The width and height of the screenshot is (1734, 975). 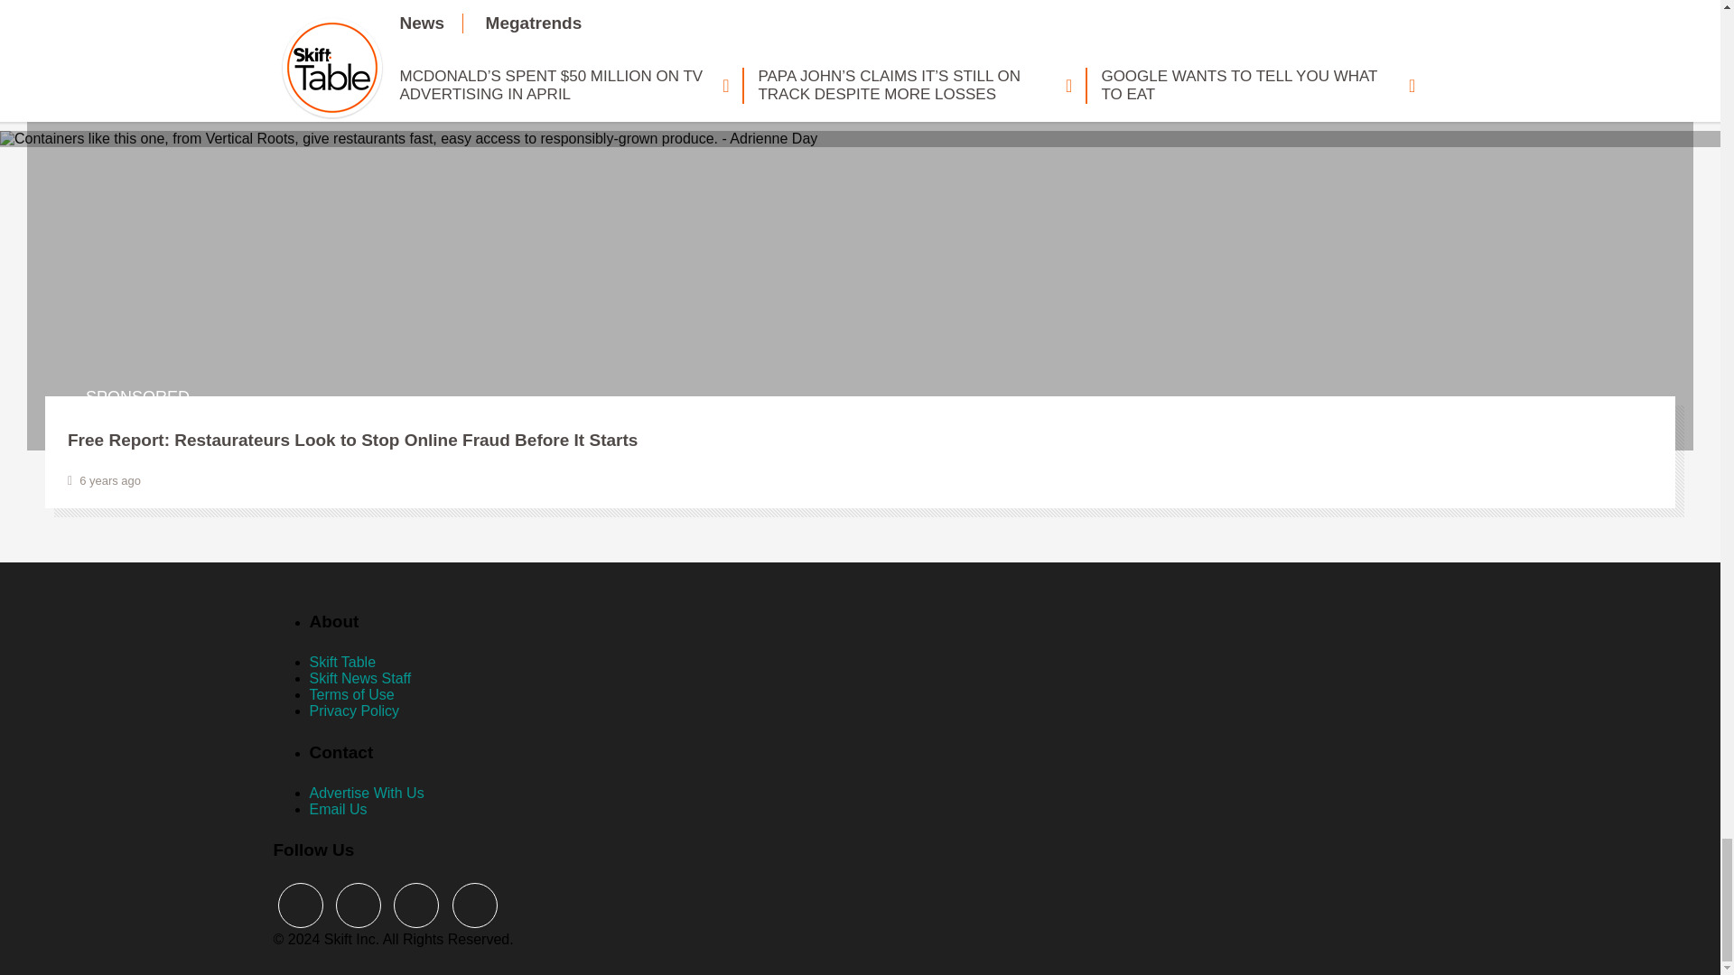 I want to click on Skift News Staff, so click(x=359, y=679).